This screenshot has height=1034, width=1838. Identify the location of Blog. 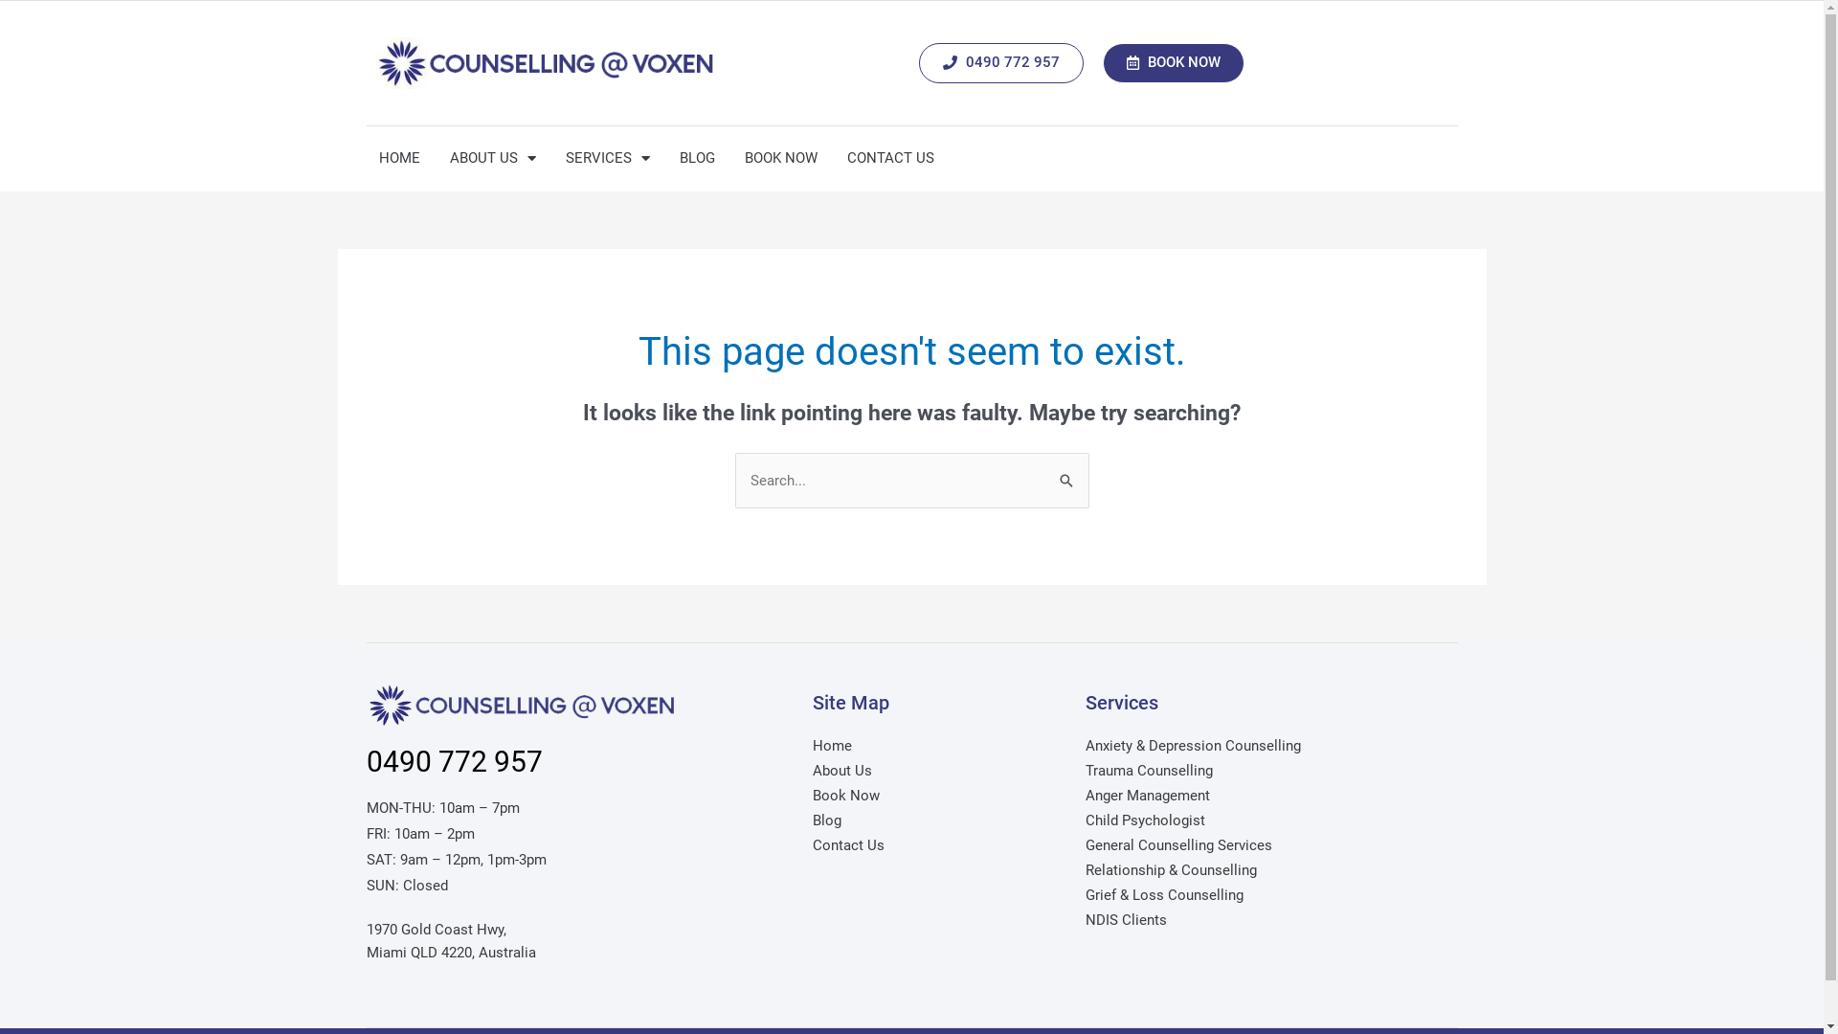
(938, 820).